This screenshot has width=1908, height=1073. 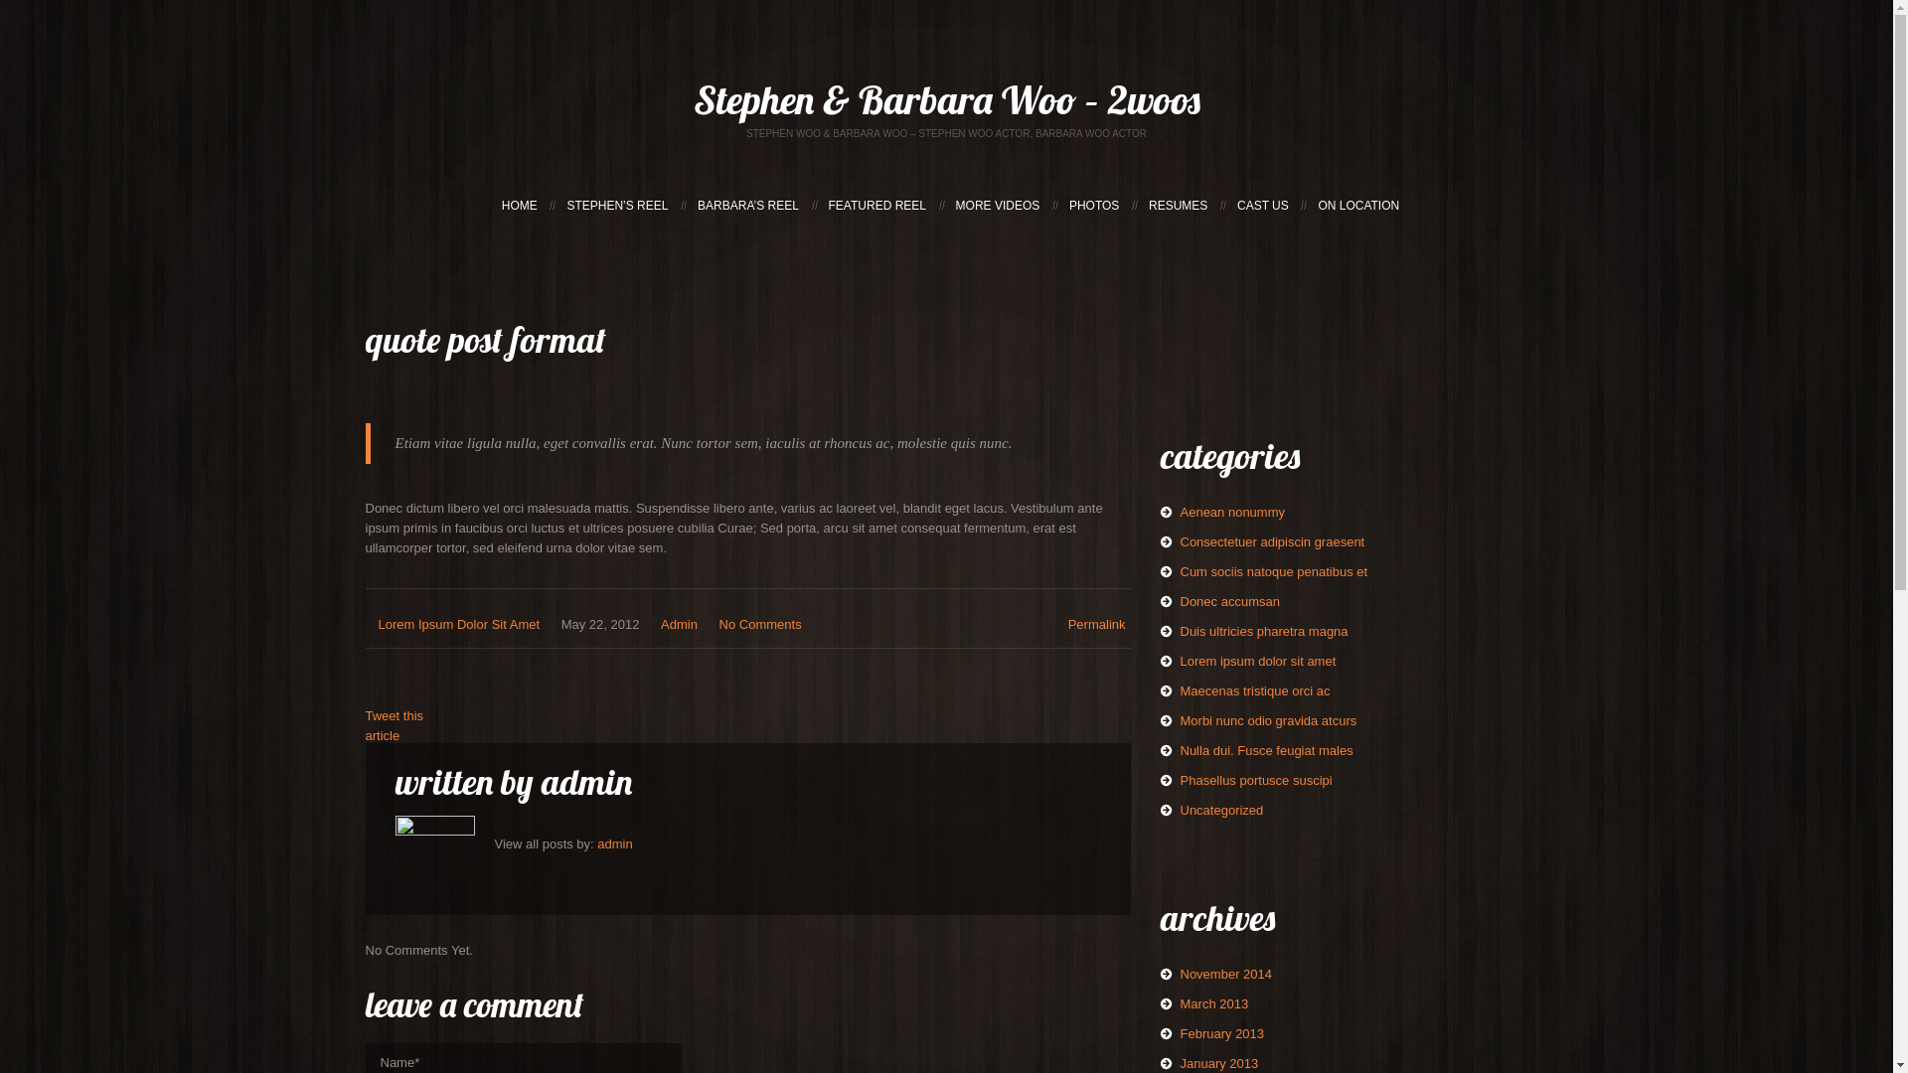 What do you see at coordinates (1220, 1063) in the screenshot?
I see `January 2013` at bounding box center [1220, 1063].